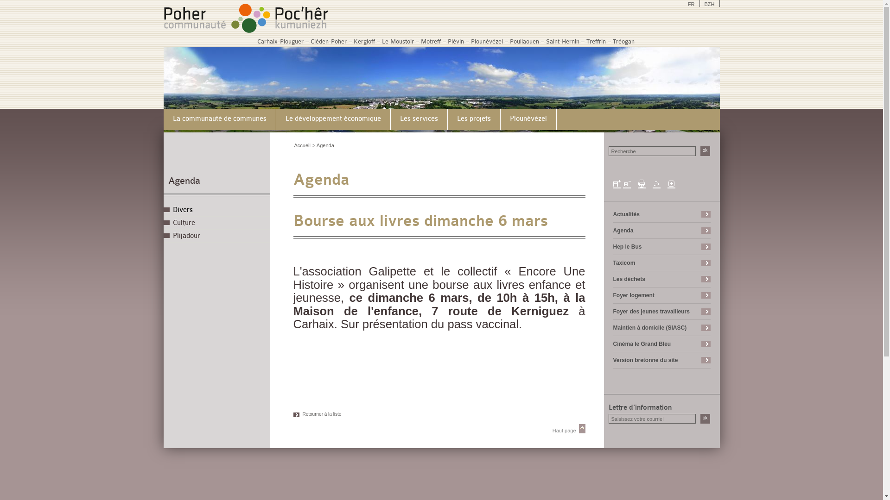  What do you see at coordinates (705, 151) in the screenshot?
I see `ok` at bounding box center [705, 151].